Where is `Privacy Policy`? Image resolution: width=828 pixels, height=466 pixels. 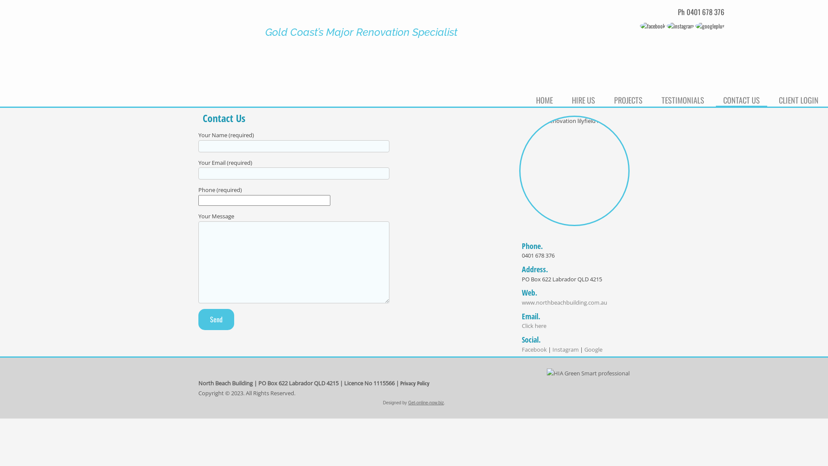 Privacy Policy is located at coordinates (415, 383).